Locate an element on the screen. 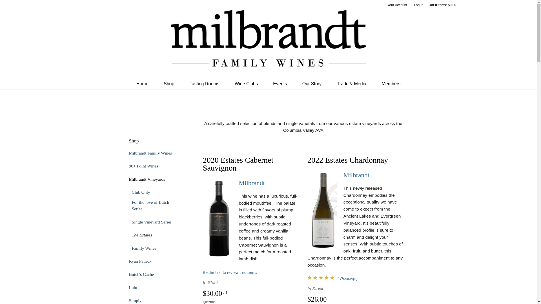 This screenshot has width=541, height=304. Wine Clubs is located at coordinates (246, 84).